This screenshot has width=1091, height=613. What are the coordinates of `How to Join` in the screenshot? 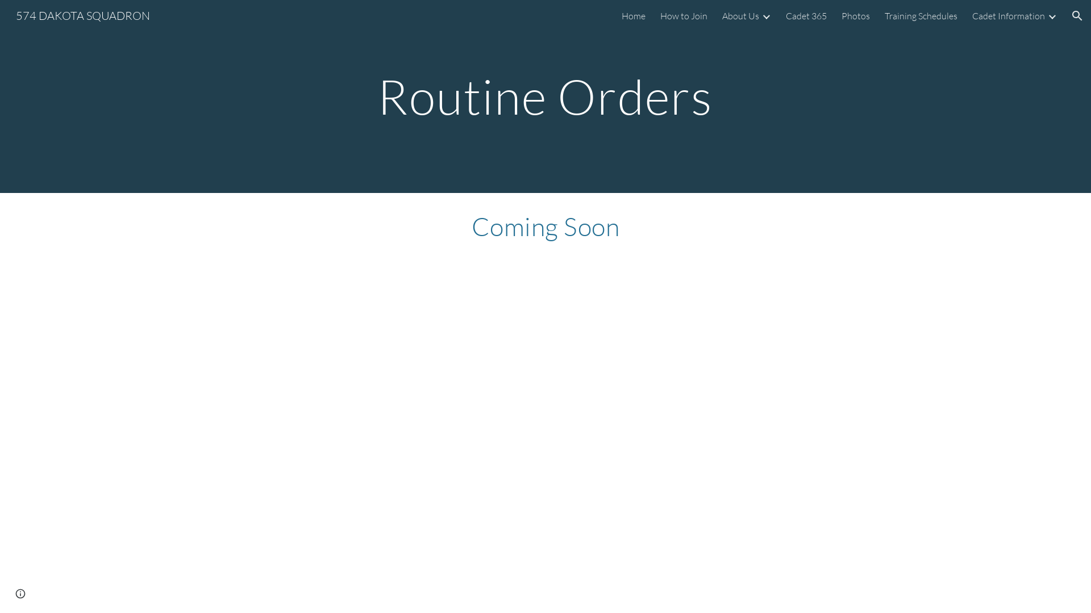 It's located at (684, 16).